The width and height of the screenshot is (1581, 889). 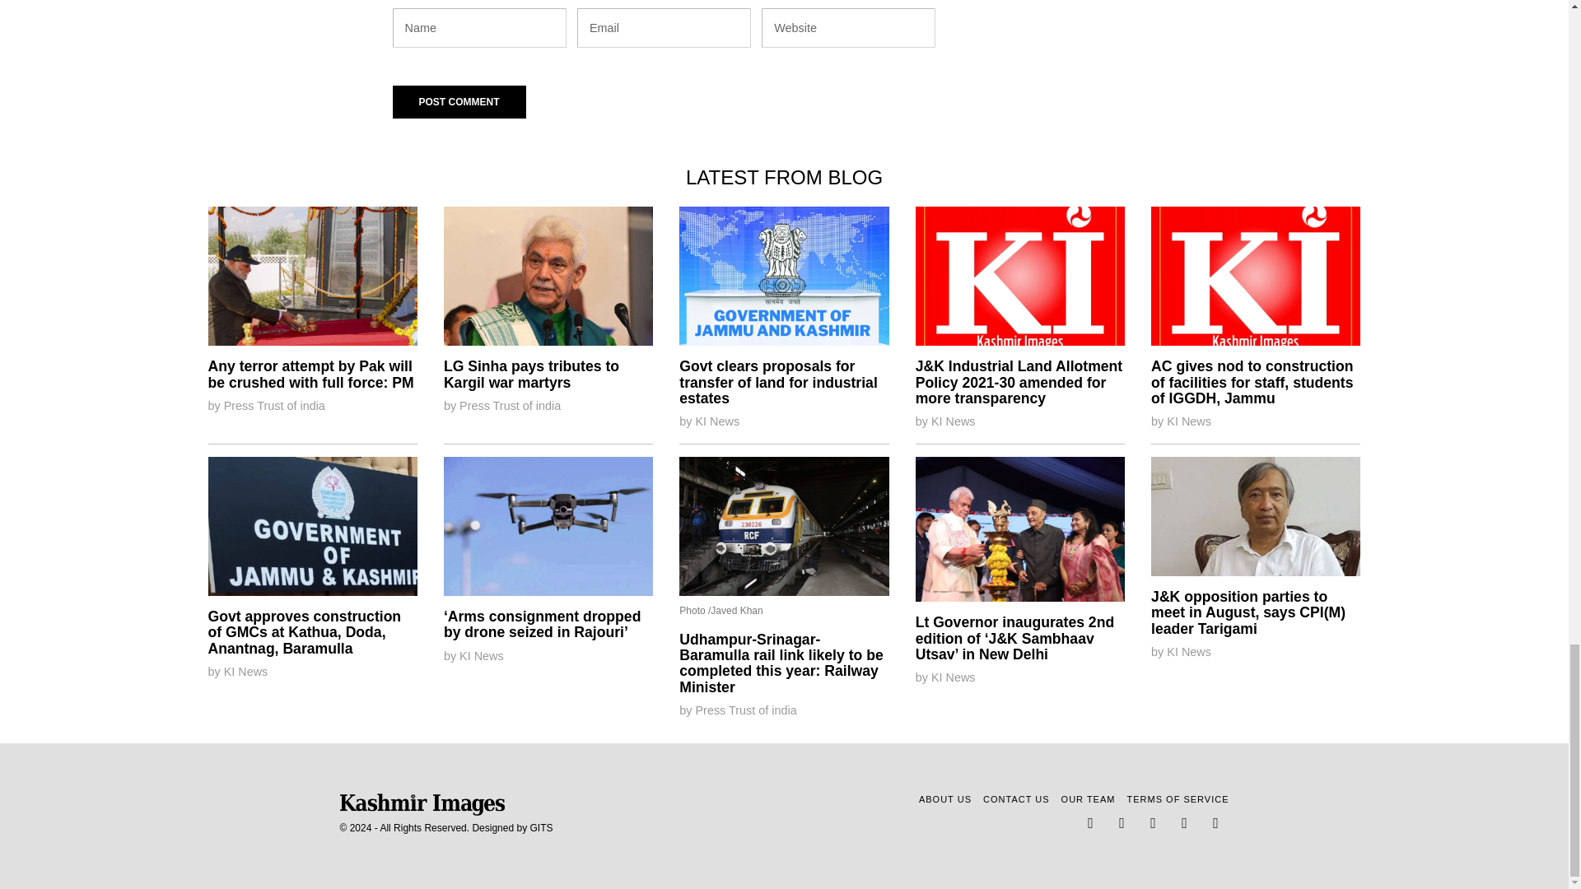 I want to click on Post Comment, so click(x=458, y=101).